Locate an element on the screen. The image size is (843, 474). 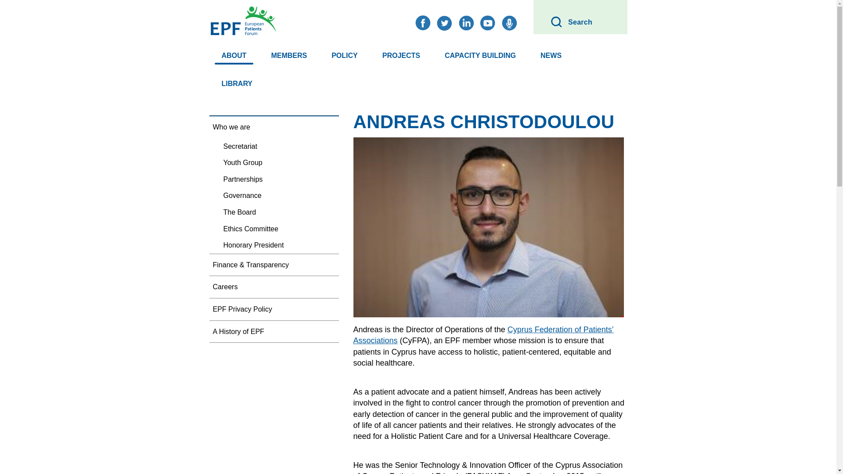
POLICY is located at coordinates (237, 83).